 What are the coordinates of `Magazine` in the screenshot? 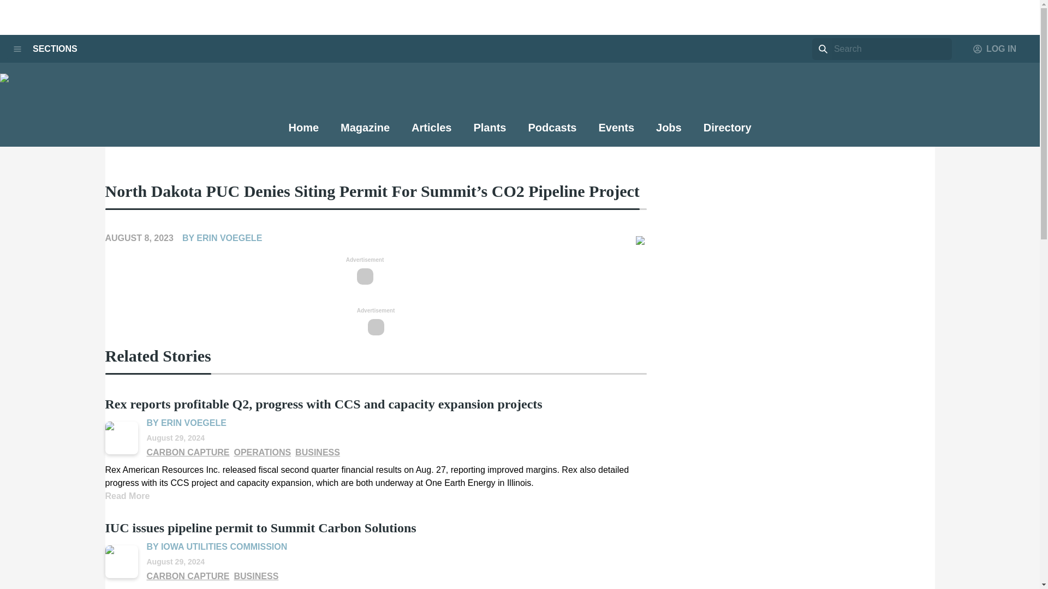 It's located at (365, 133).